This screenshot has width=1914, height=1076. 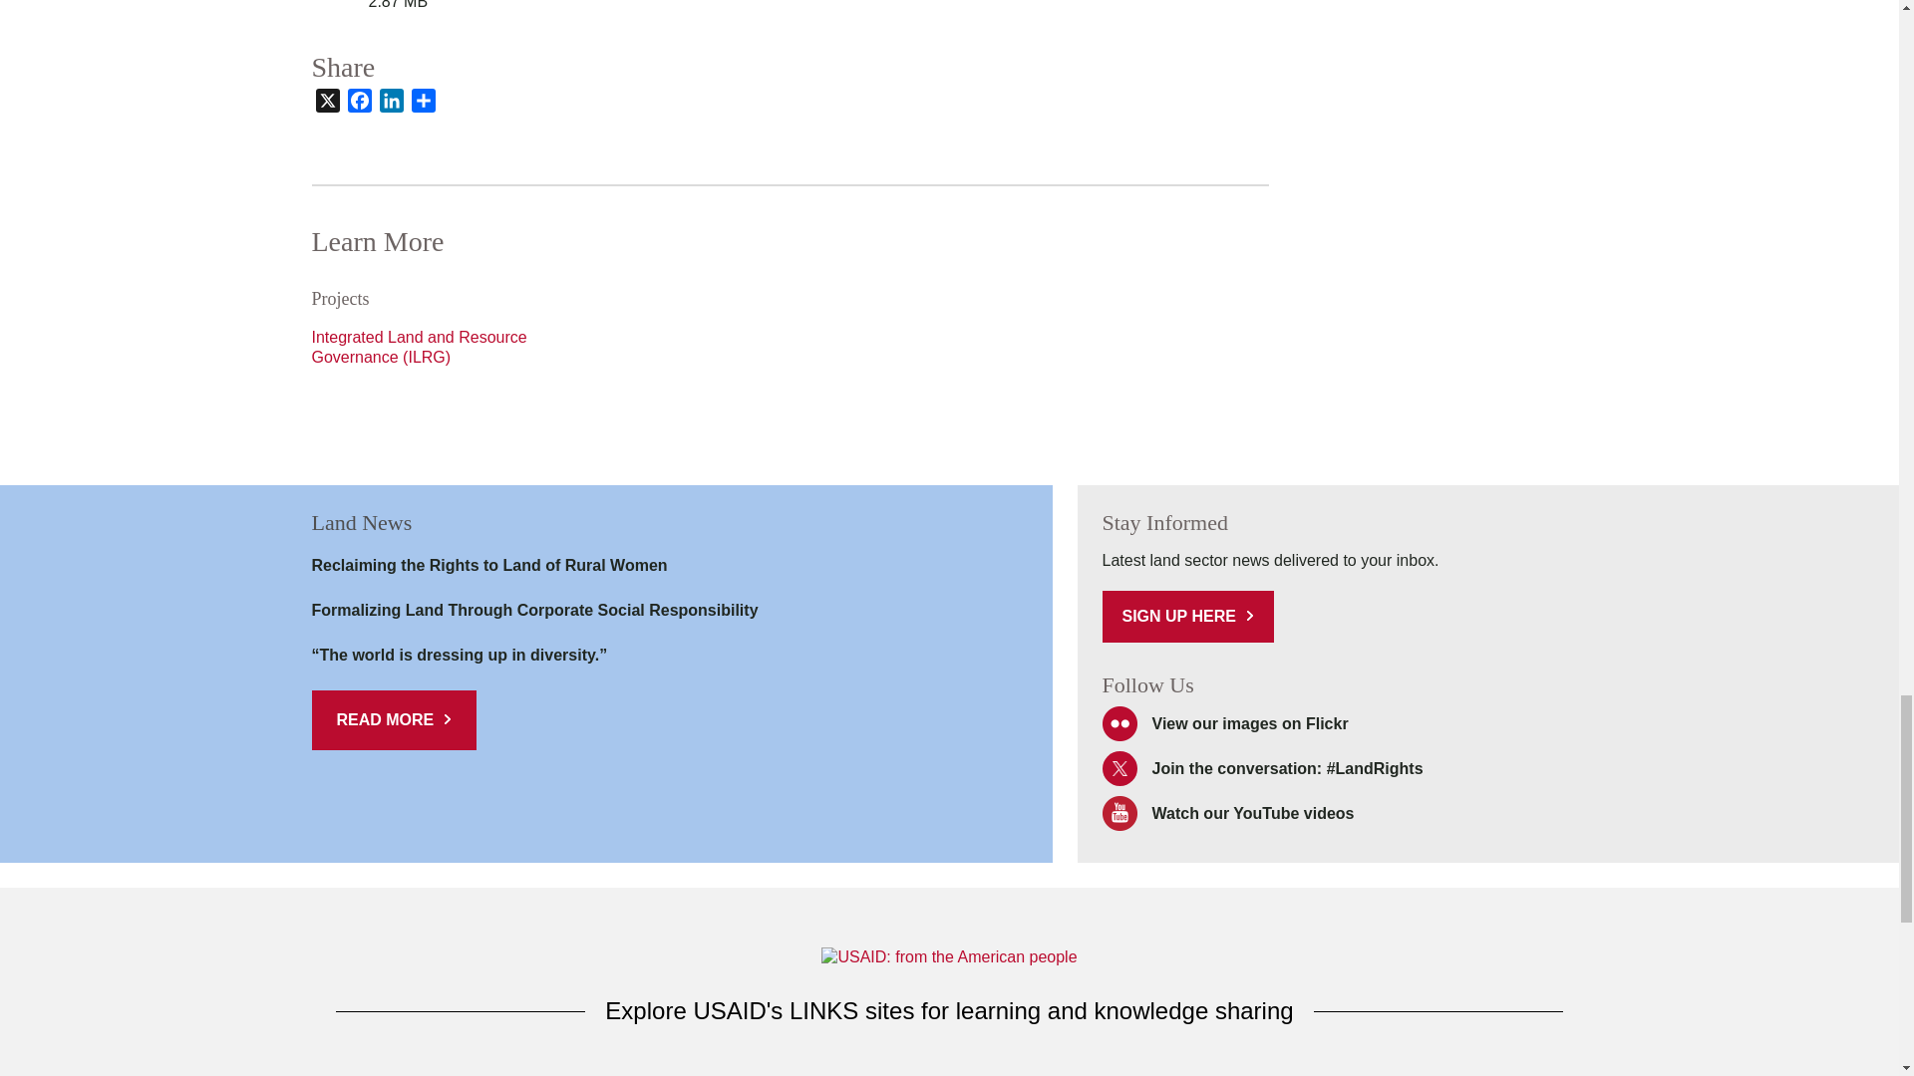 I want to click on Go to USAID, so click(x=948, y=956).